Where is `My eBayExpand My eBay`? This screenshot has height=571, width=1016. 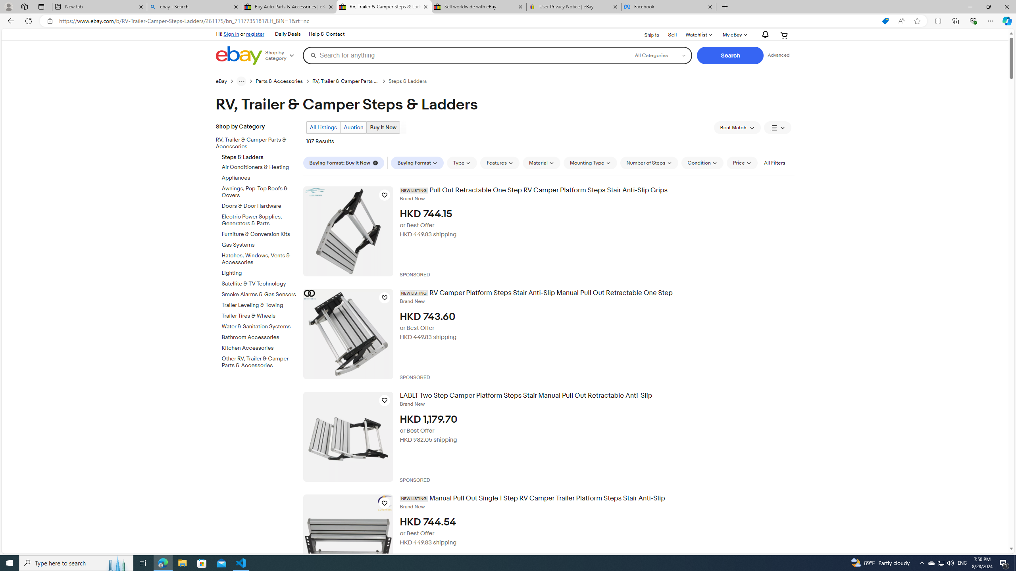
My eBayExpand My eBay is located at coordinates (734, 35).